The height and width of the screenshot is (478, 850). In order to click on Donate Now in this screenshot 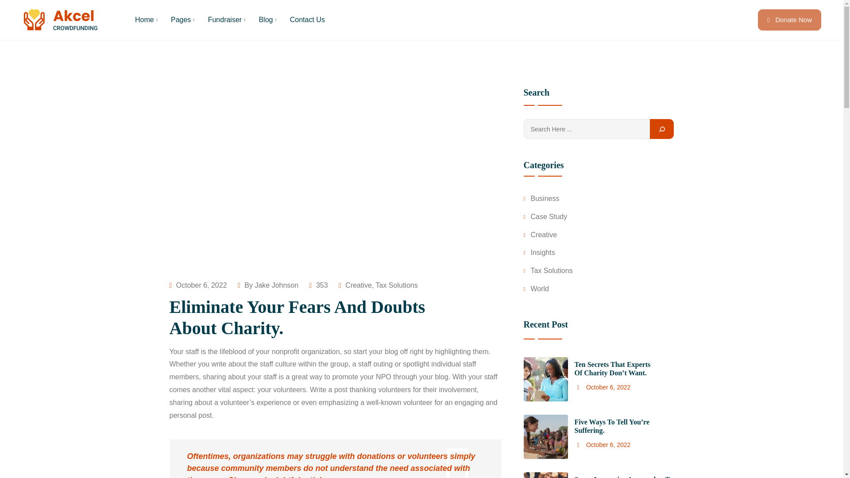, I will do `click(789, 19)`.